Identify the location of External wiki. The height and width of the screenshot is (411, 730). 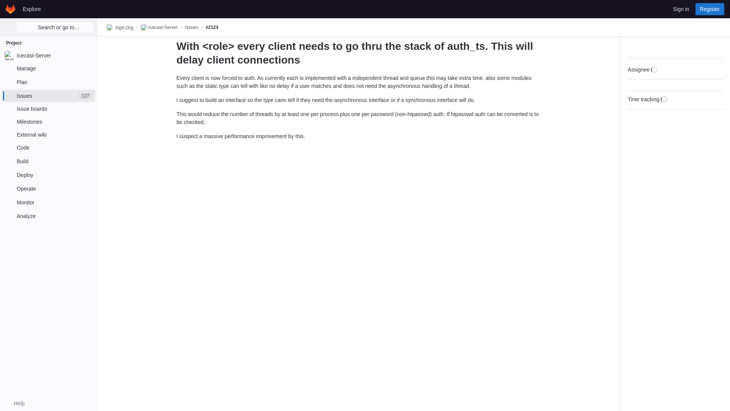
(48, 135).